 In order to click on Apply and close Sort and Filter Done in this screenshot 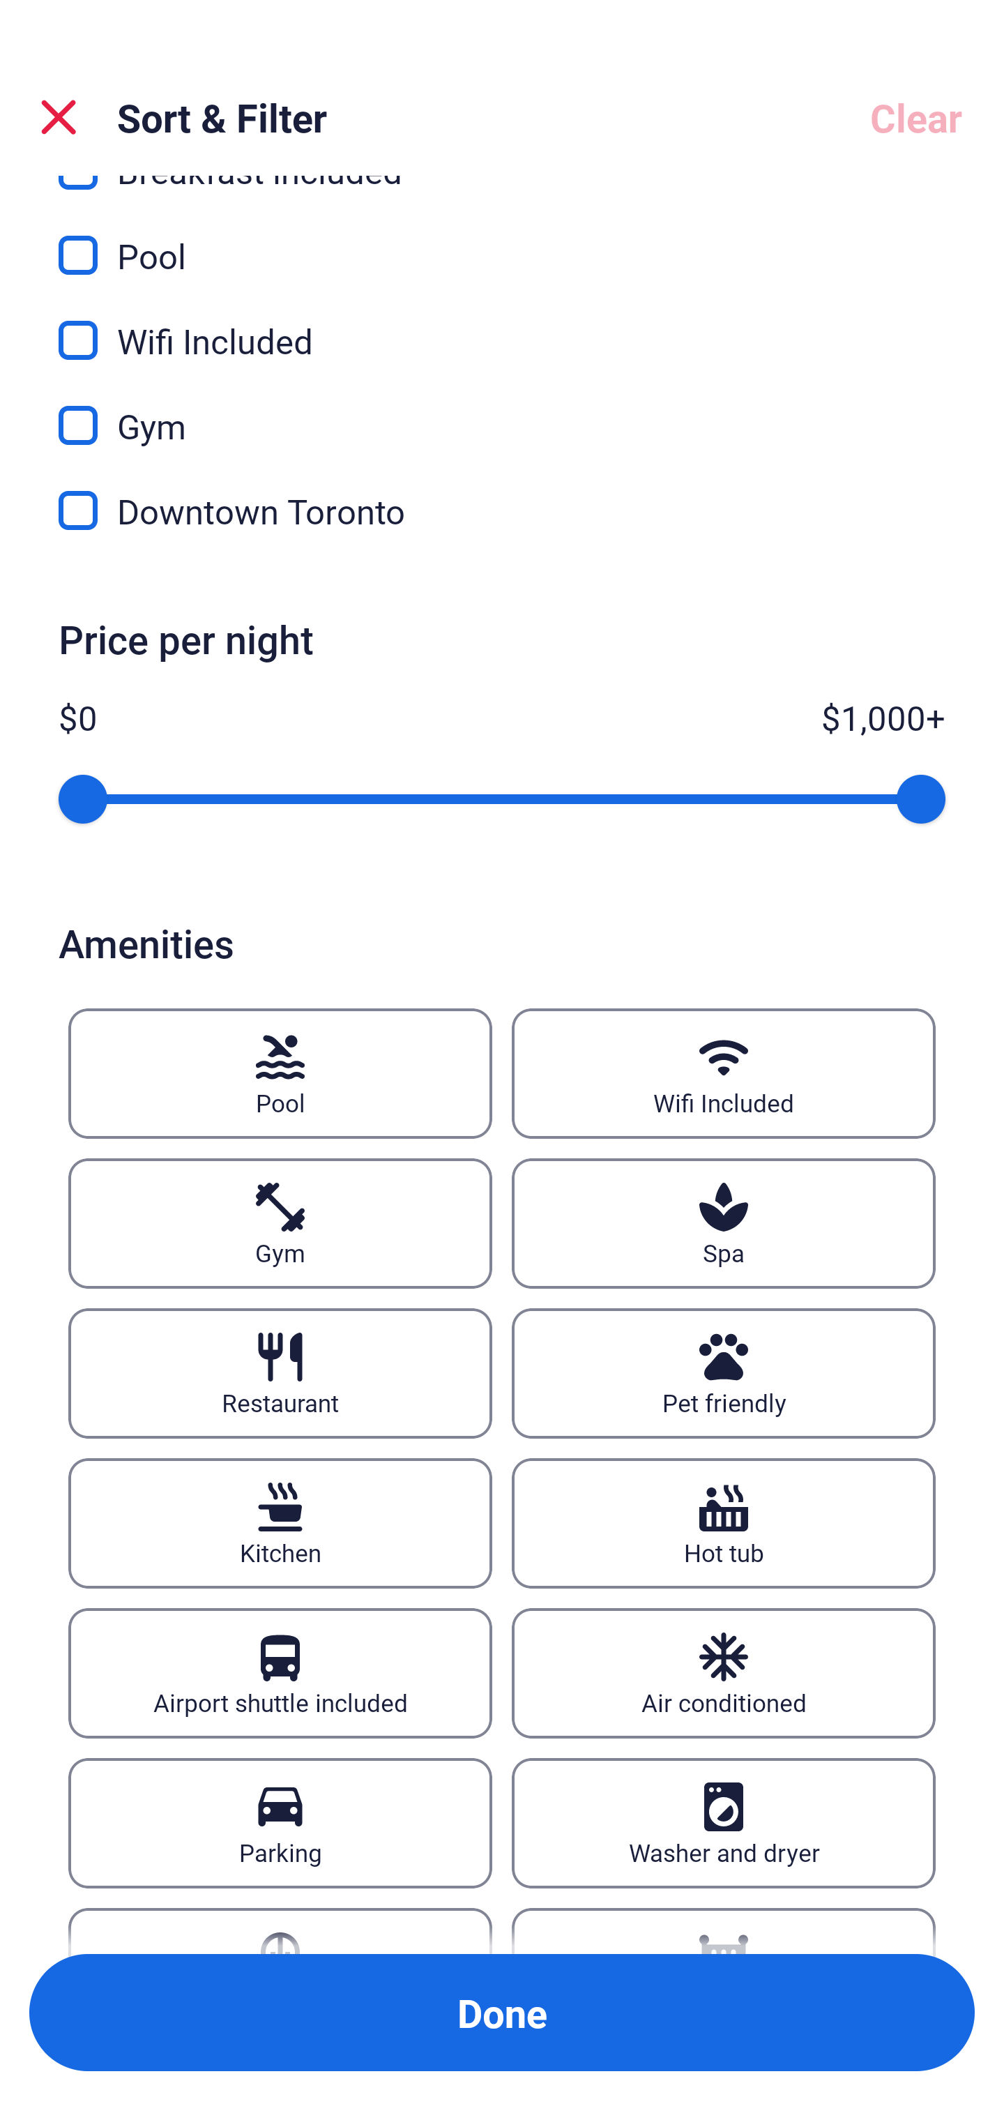, I will do `click(502, 2013)`.